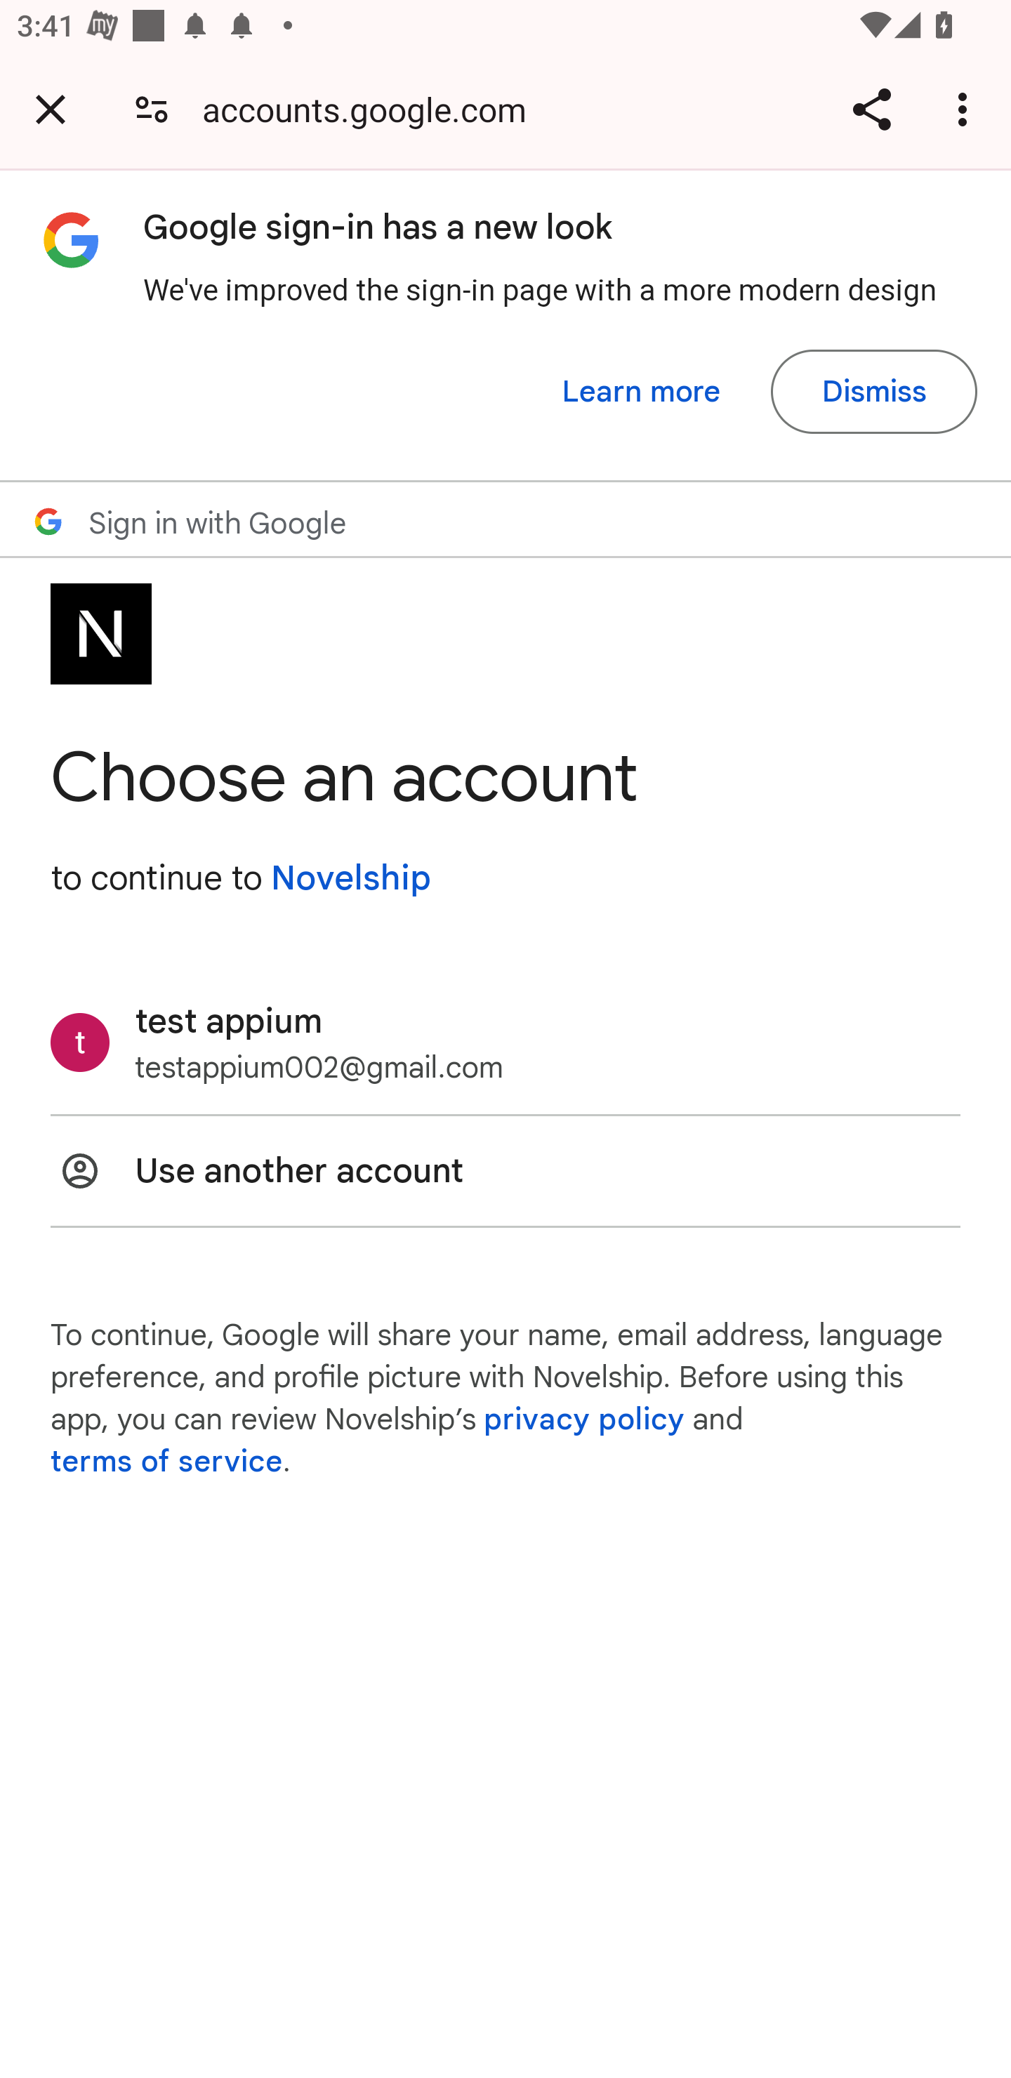 Image resolution: width=1011 pixels, height=2078 pixels. I want to click on Learn more, so click(642, 392).